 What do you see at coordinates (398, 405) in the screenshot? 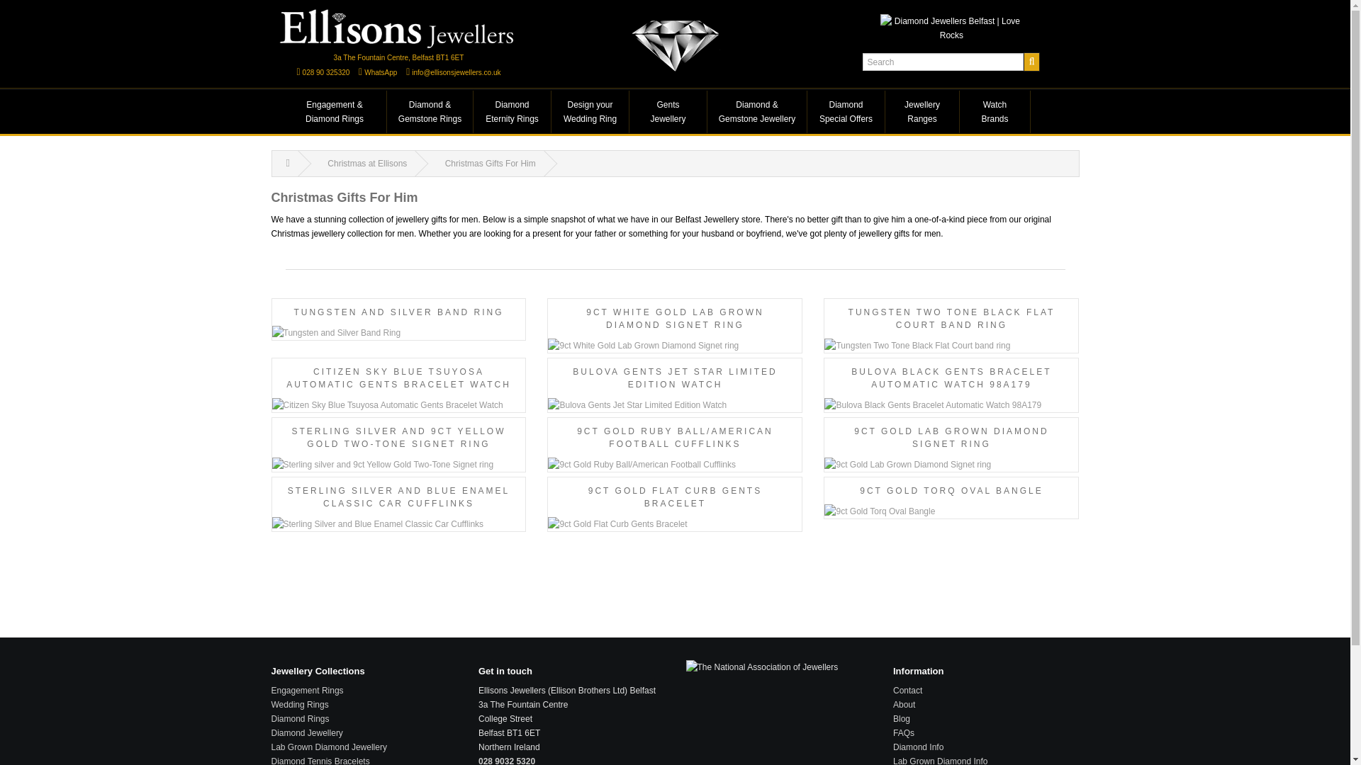
I see `Citizen Sky Blue Tsuyosa Automatic Gents Bracelet Watch` at bounding box center [398, 405].